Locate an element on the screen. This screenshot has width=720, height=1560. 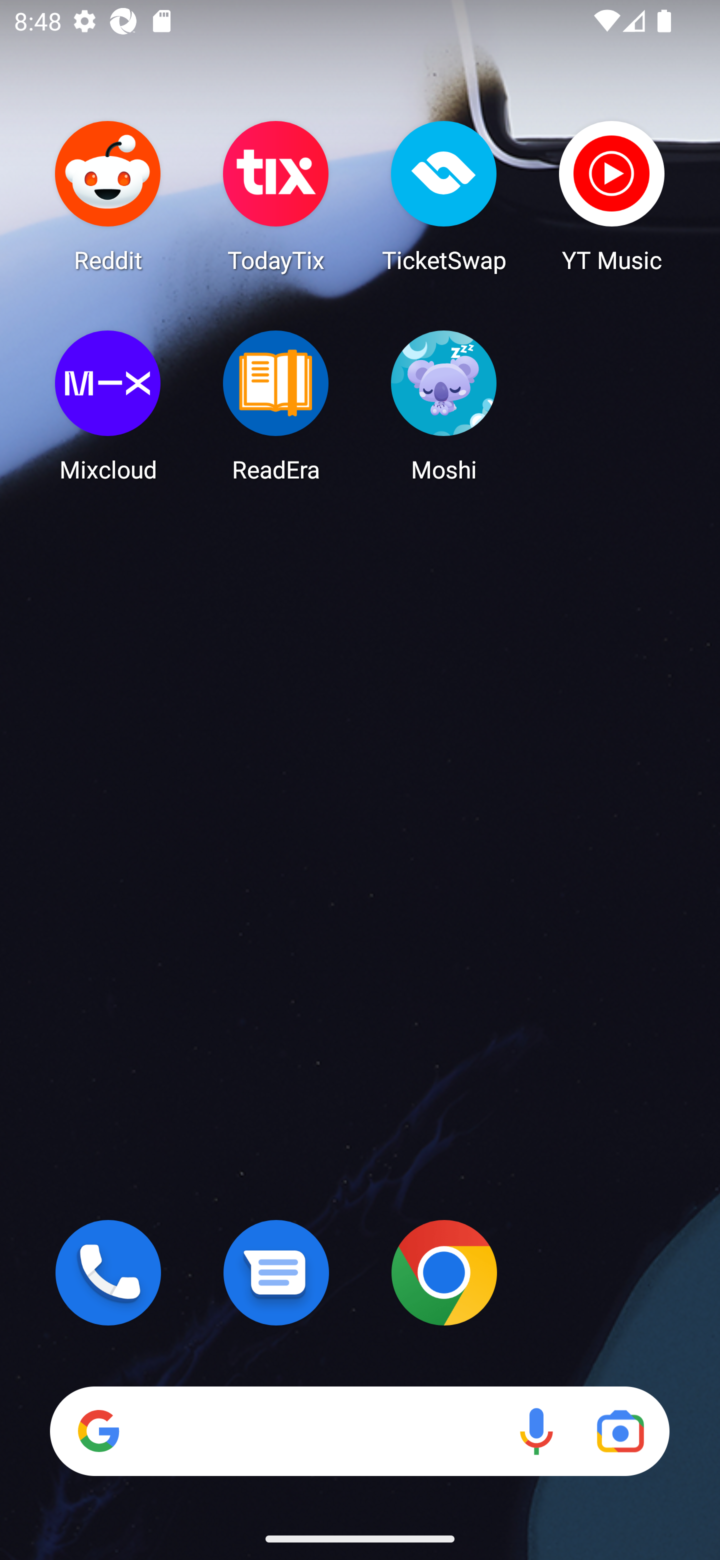
Mixcloud is located at coordinates (108, 405).